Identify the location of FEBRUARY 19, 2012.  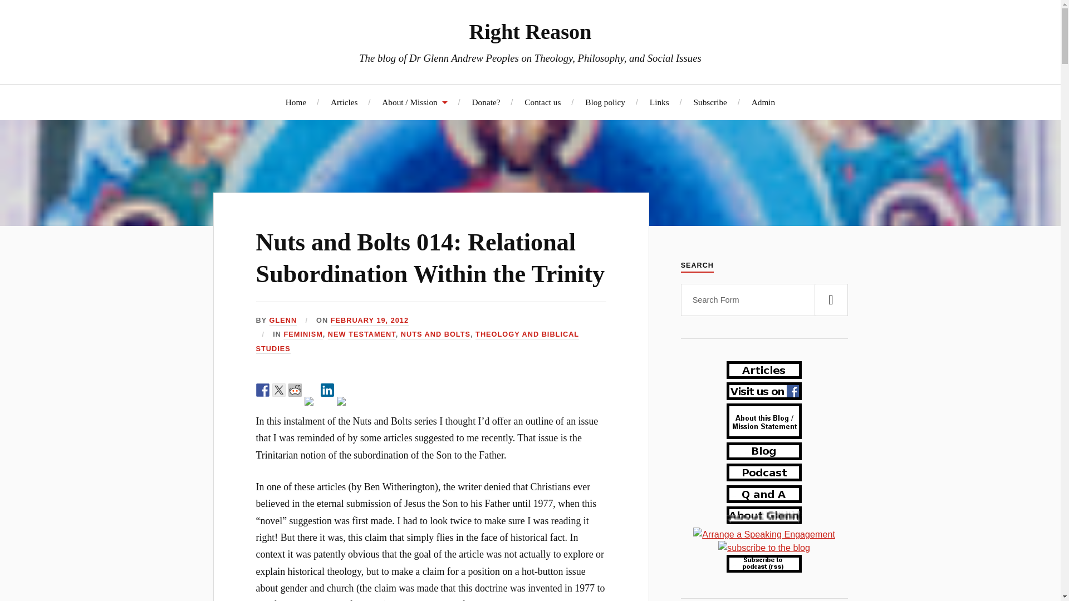
(369, 321).